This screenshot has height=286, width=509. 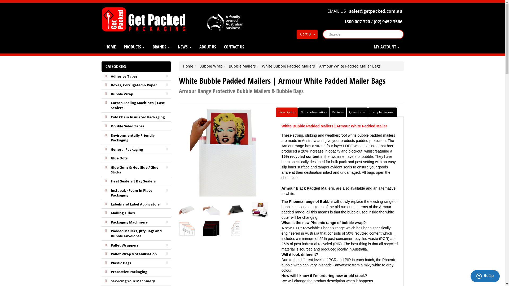 I want to click on Large View, so click(x=211, y=210).